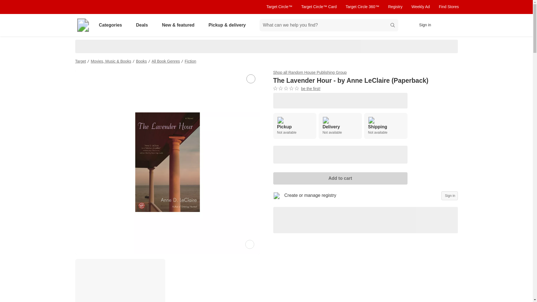 This screenshot has width=537, height=302. What do you see at coordinates (421, 7) in the screenshot?
I see `Weekly Ad` at bounding box center [421, 7].